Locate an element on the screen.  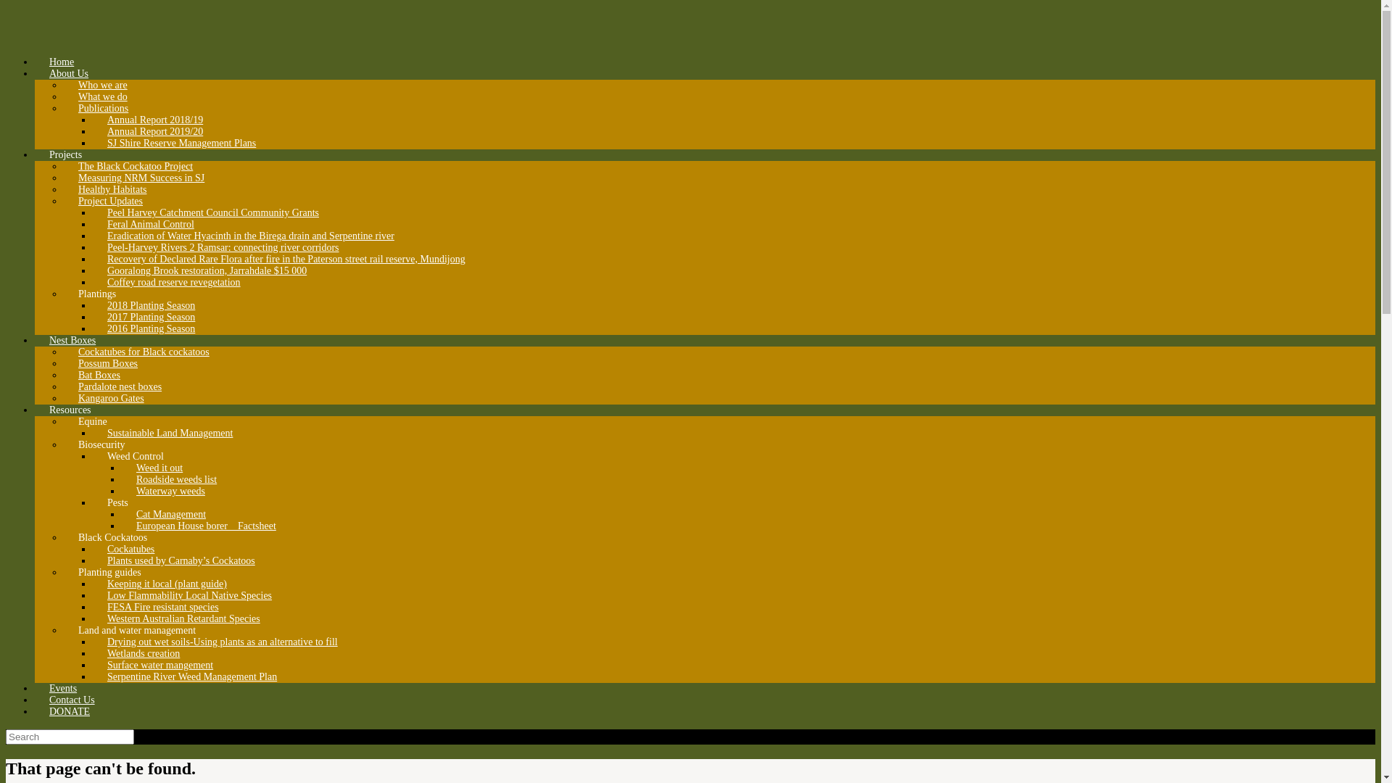
Home is located at coordinates (62, 62).